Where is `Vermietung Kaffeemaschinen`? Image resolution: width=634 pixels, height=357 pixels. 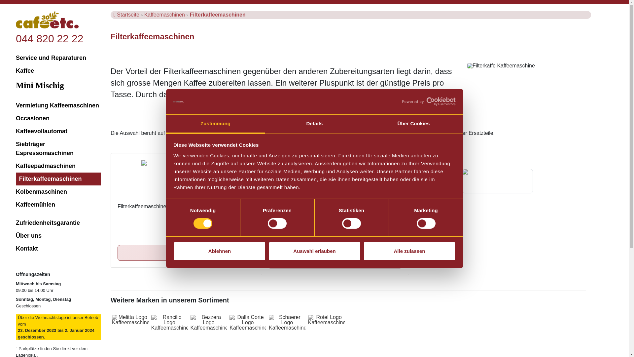 Vermietung Kaffeemaschinen is located at coordinates (58, 106).